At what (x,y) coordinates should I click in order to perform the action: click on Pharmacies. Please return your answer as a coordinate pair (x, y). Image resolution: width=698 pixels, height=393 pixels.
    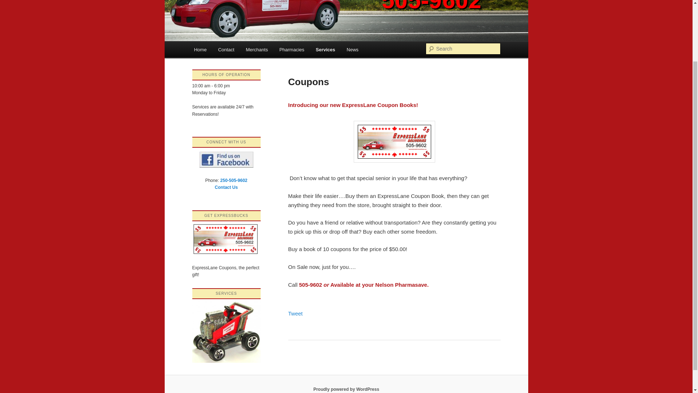
    Looking at the image, I should click on (292, 49).